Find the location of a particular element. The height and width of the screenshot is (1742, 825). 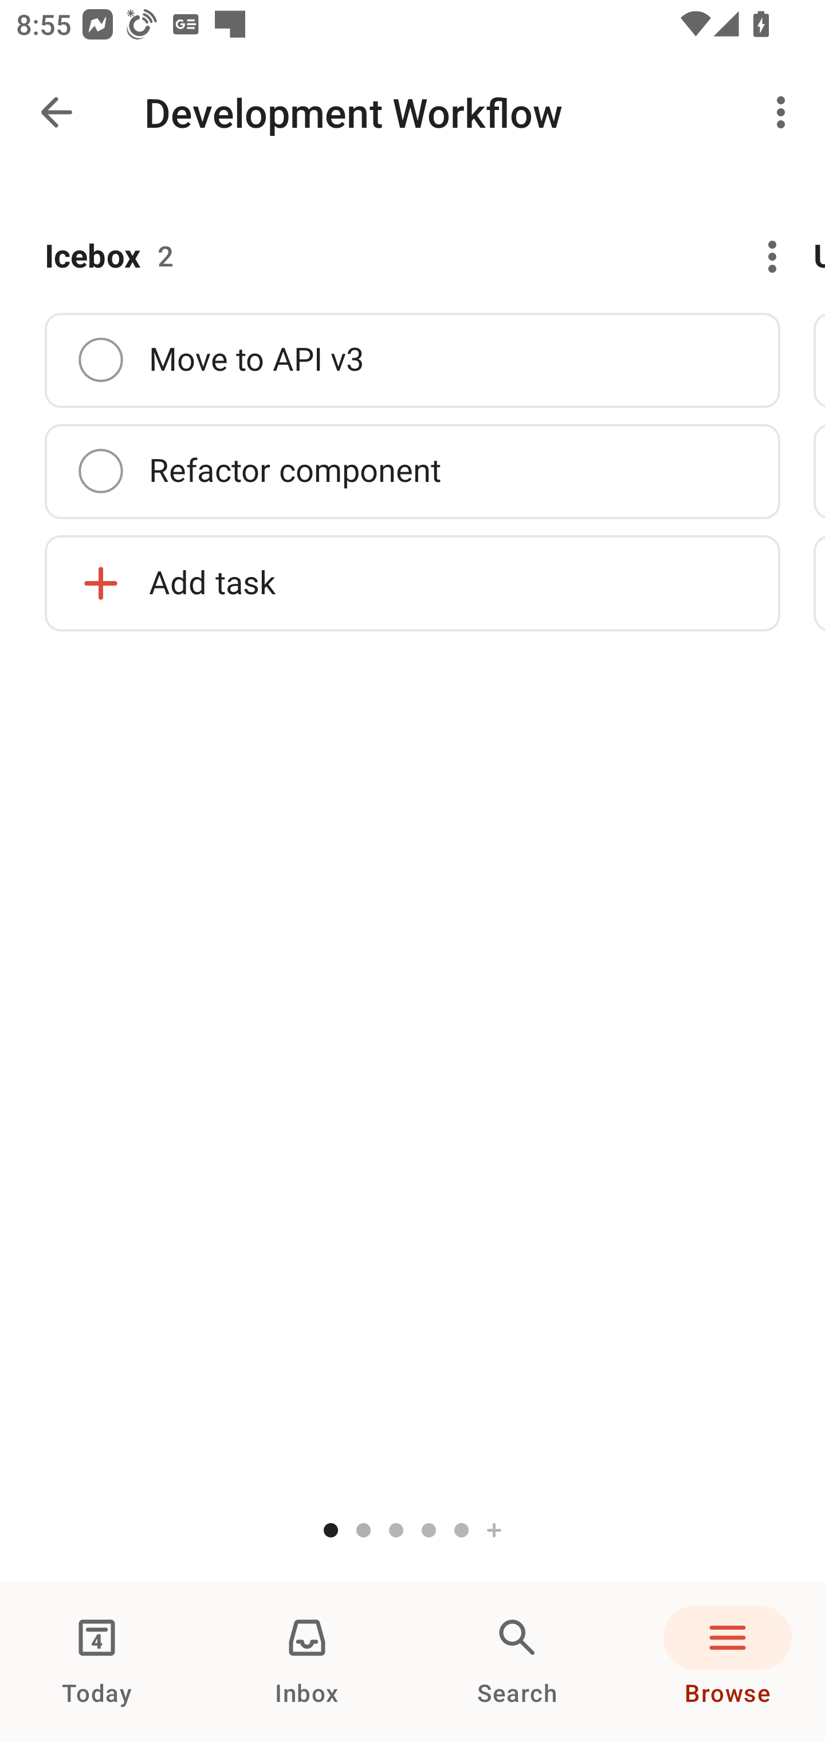

Complete Move to API v3 is located at coordinates (412, 360).